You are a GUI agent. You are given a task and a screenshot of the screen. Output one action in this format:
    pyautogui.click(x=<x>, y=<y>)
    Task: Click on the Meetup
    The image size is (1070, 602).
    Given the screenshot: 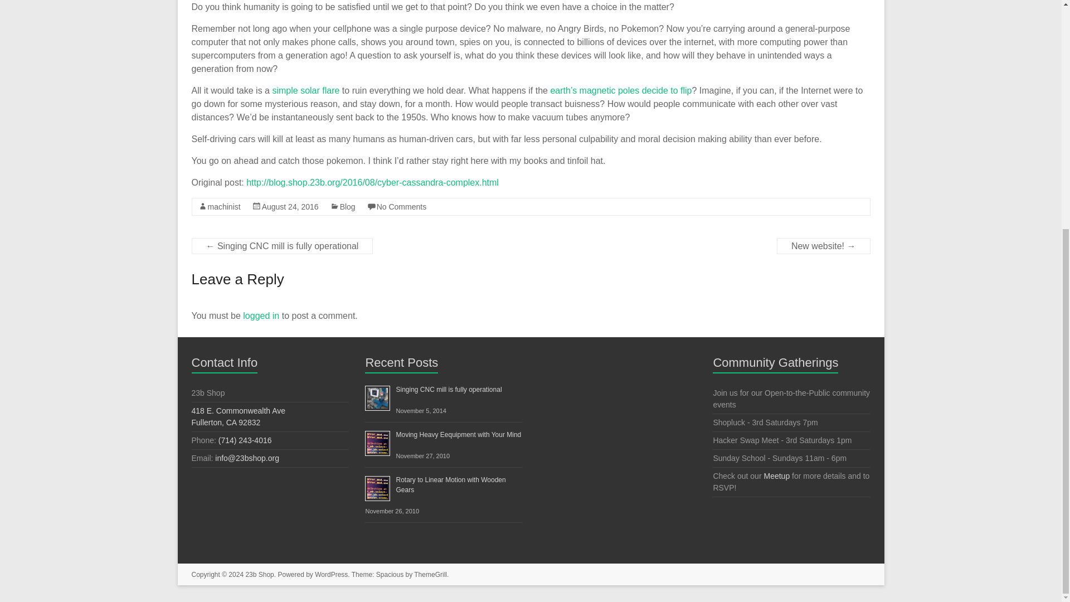 What is the action you would take?
    pyautogui.click(x=223, y=206)
    